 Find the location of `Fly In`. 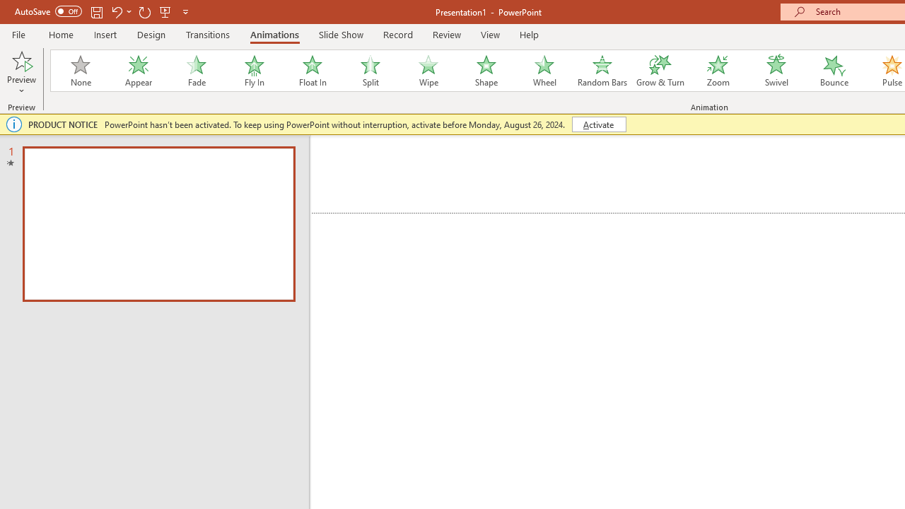

Fly In is located at coordinates (254, 71).